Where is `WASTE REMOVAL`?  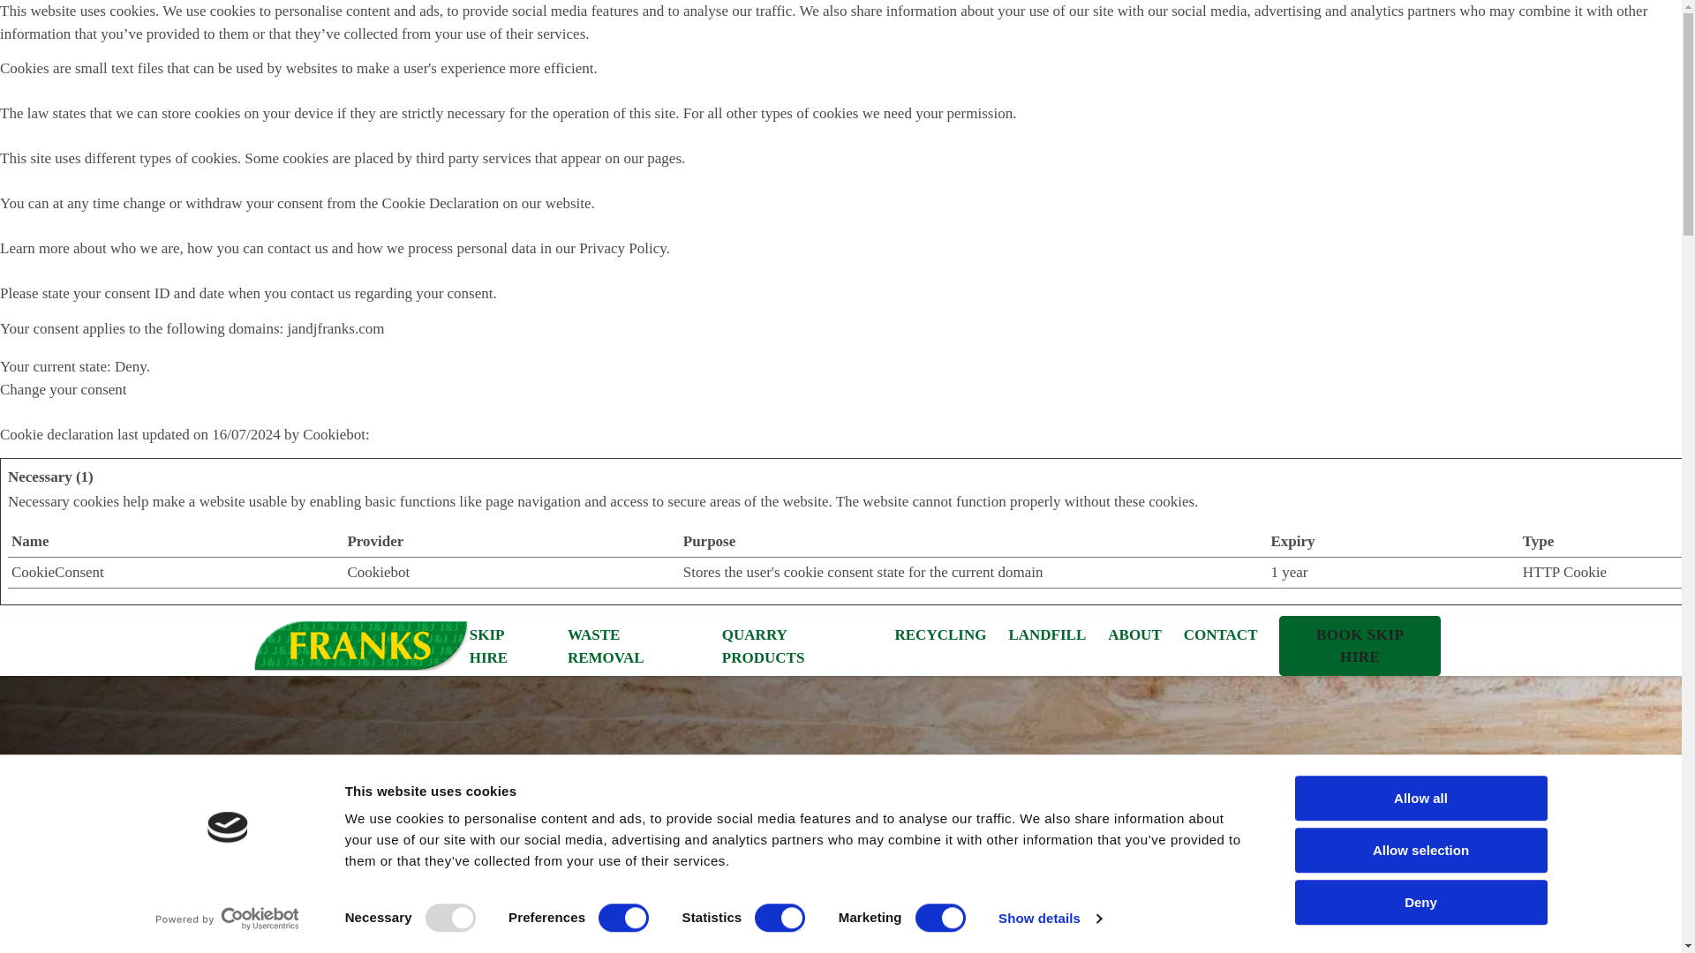
WASTE REMOVAL is located at coordinates (634, 646).